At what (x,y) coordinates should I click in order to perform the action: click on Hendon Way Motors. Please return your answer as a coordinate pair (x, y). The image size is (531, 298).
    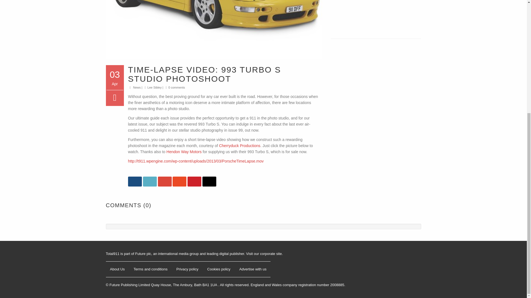
    Looking at the image, I should click on (184, 152).